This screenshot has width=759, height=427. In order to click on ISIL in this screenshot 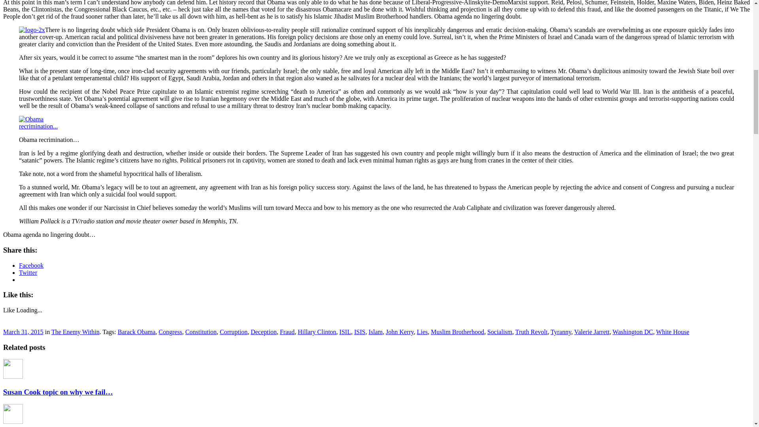, I will do `click(345, 331)`.